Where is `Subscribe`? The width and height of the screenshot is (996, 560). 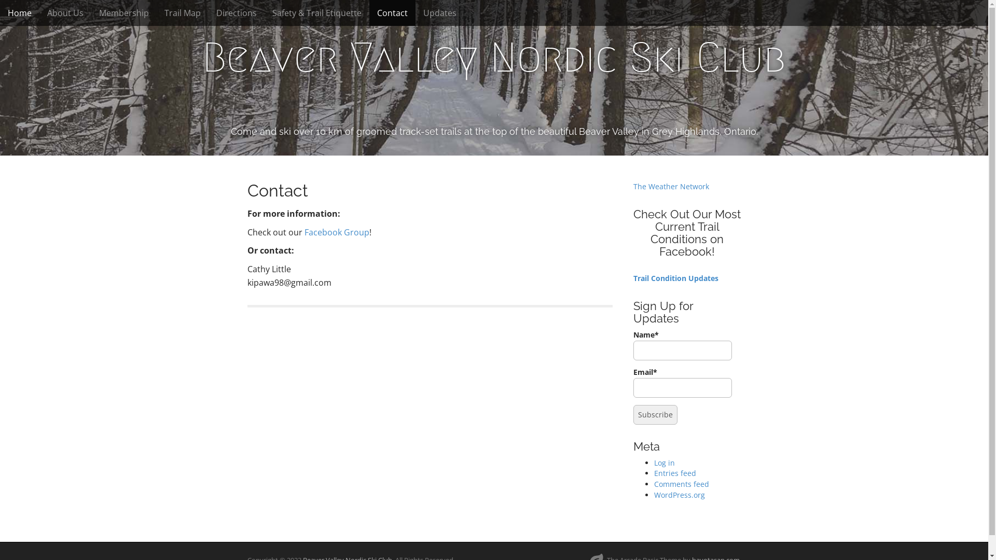
Subscribe is located at coordinates (655, 415).